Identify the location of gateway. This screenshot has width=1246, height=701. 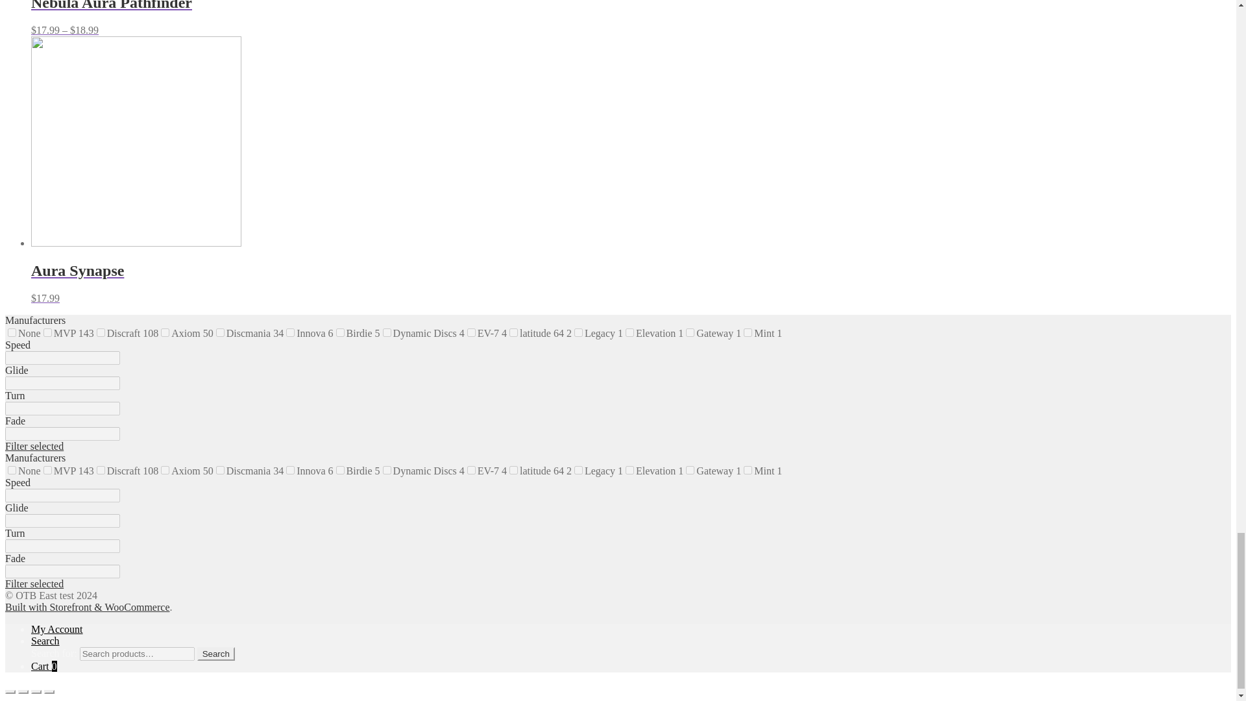
(690, 332).